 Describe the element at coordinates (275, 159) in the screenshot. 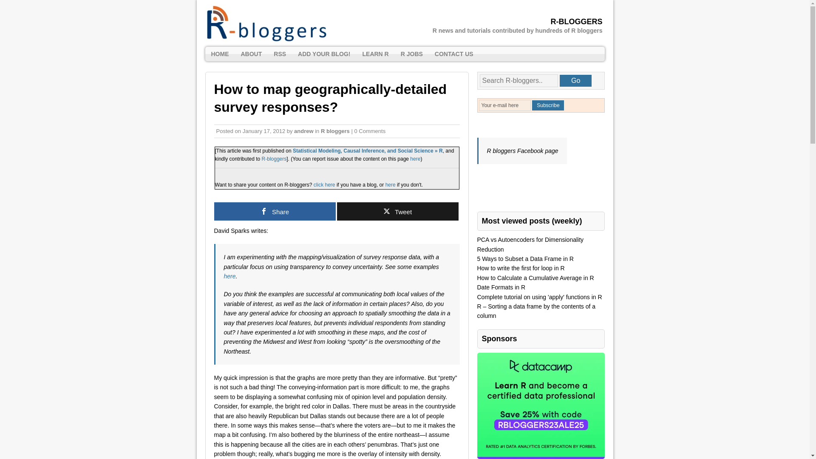

I see `R-bloggers` at that location.